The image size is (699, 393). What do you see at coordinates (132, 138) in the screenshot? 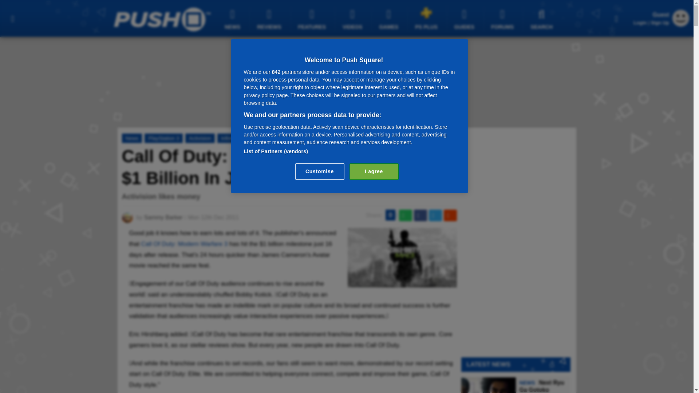
I see `News` at bounding box center [132, 138].